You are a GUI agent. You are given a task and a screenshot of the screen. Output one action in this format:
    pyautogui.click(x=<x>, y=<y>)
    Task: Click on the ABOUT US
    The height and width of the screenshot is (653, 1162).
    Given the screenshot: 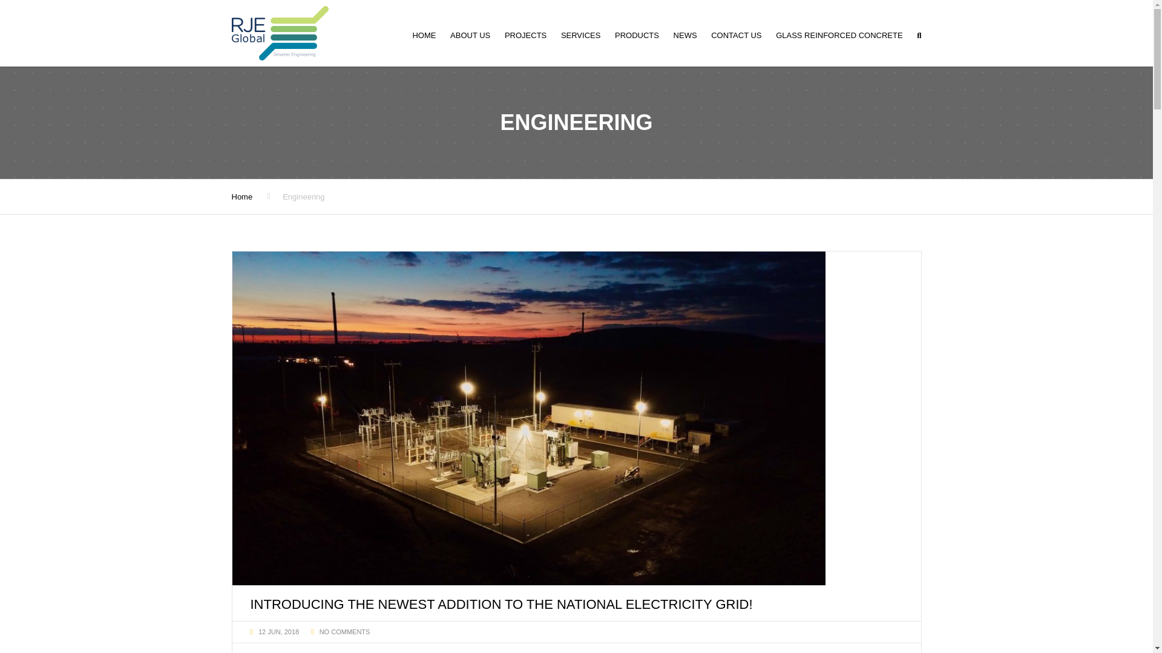 What is the action you would take?
    pyautogui.click(x=470, y=35)
    